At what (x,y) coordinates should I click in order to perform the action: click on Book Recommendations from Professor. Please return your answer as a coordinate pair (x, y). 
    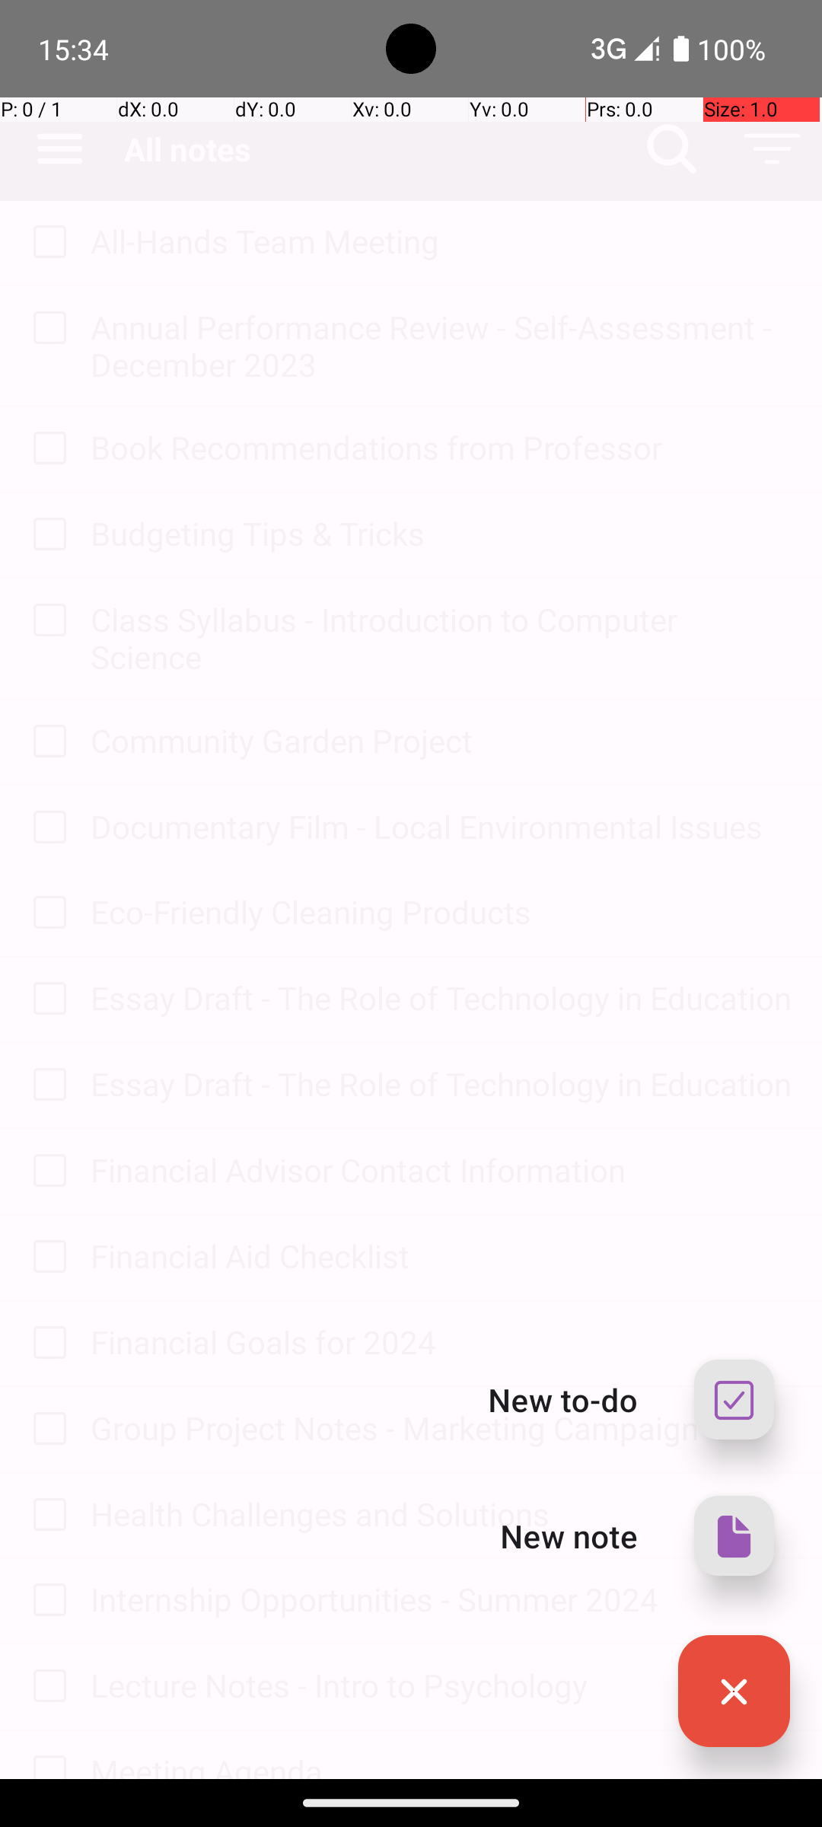
    Looking at the image, I should click on (441, 448).